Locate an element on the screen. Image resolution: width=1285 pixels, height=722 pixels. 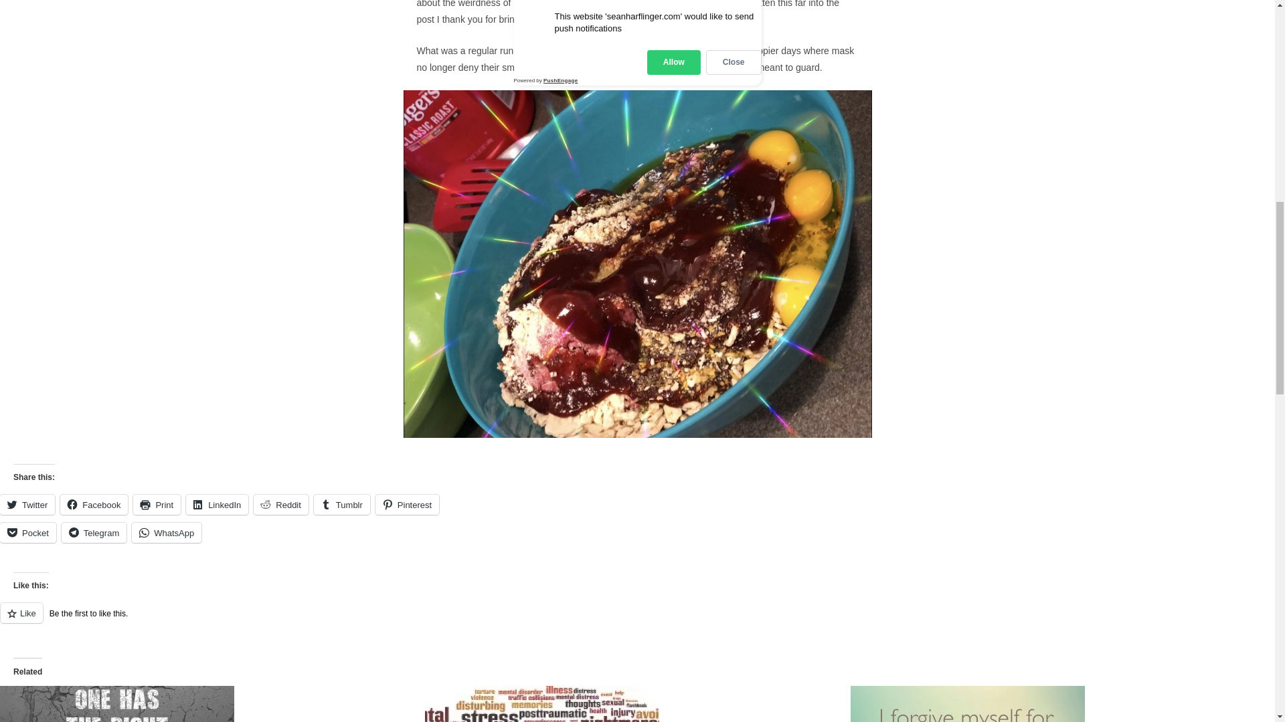
Click to share on Pinterest is located at coordinates (407, 504).